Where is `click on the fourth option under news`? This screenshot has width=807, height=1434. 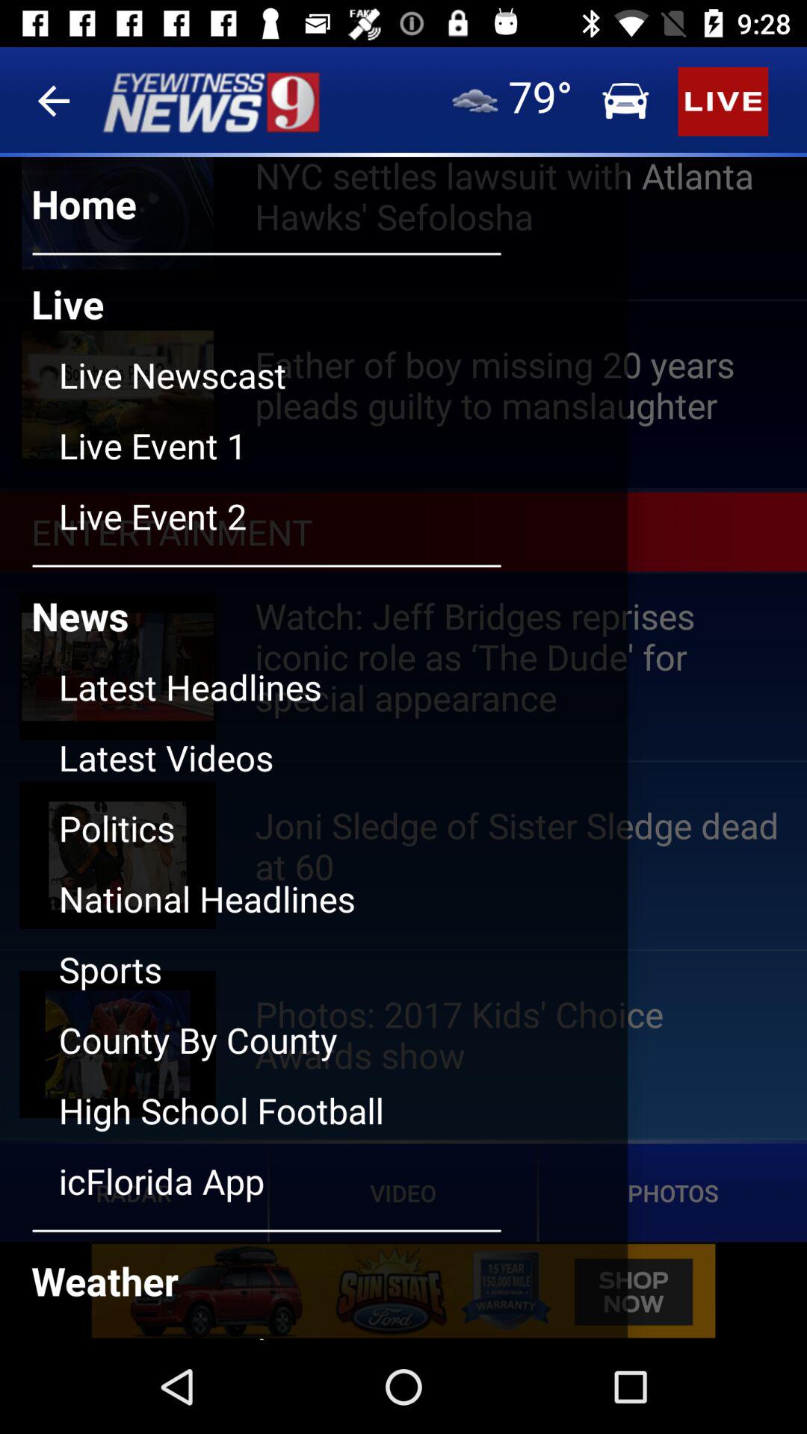
click on the fourth option under news is located at coordinates (343, 910).